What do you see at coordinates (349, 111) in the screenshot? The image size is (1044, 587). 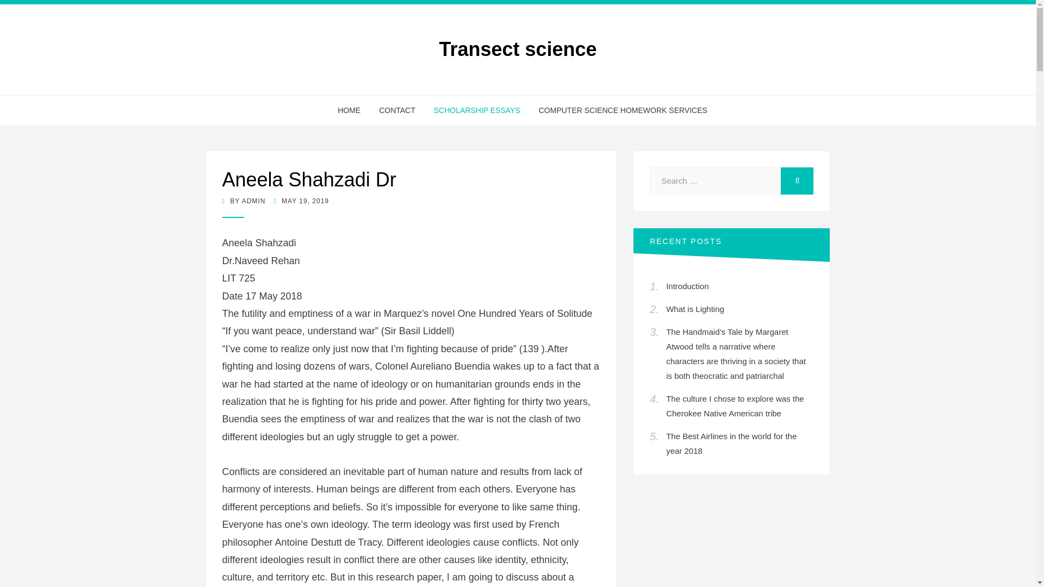 I see `HOME` at bounding box center [349, 111].